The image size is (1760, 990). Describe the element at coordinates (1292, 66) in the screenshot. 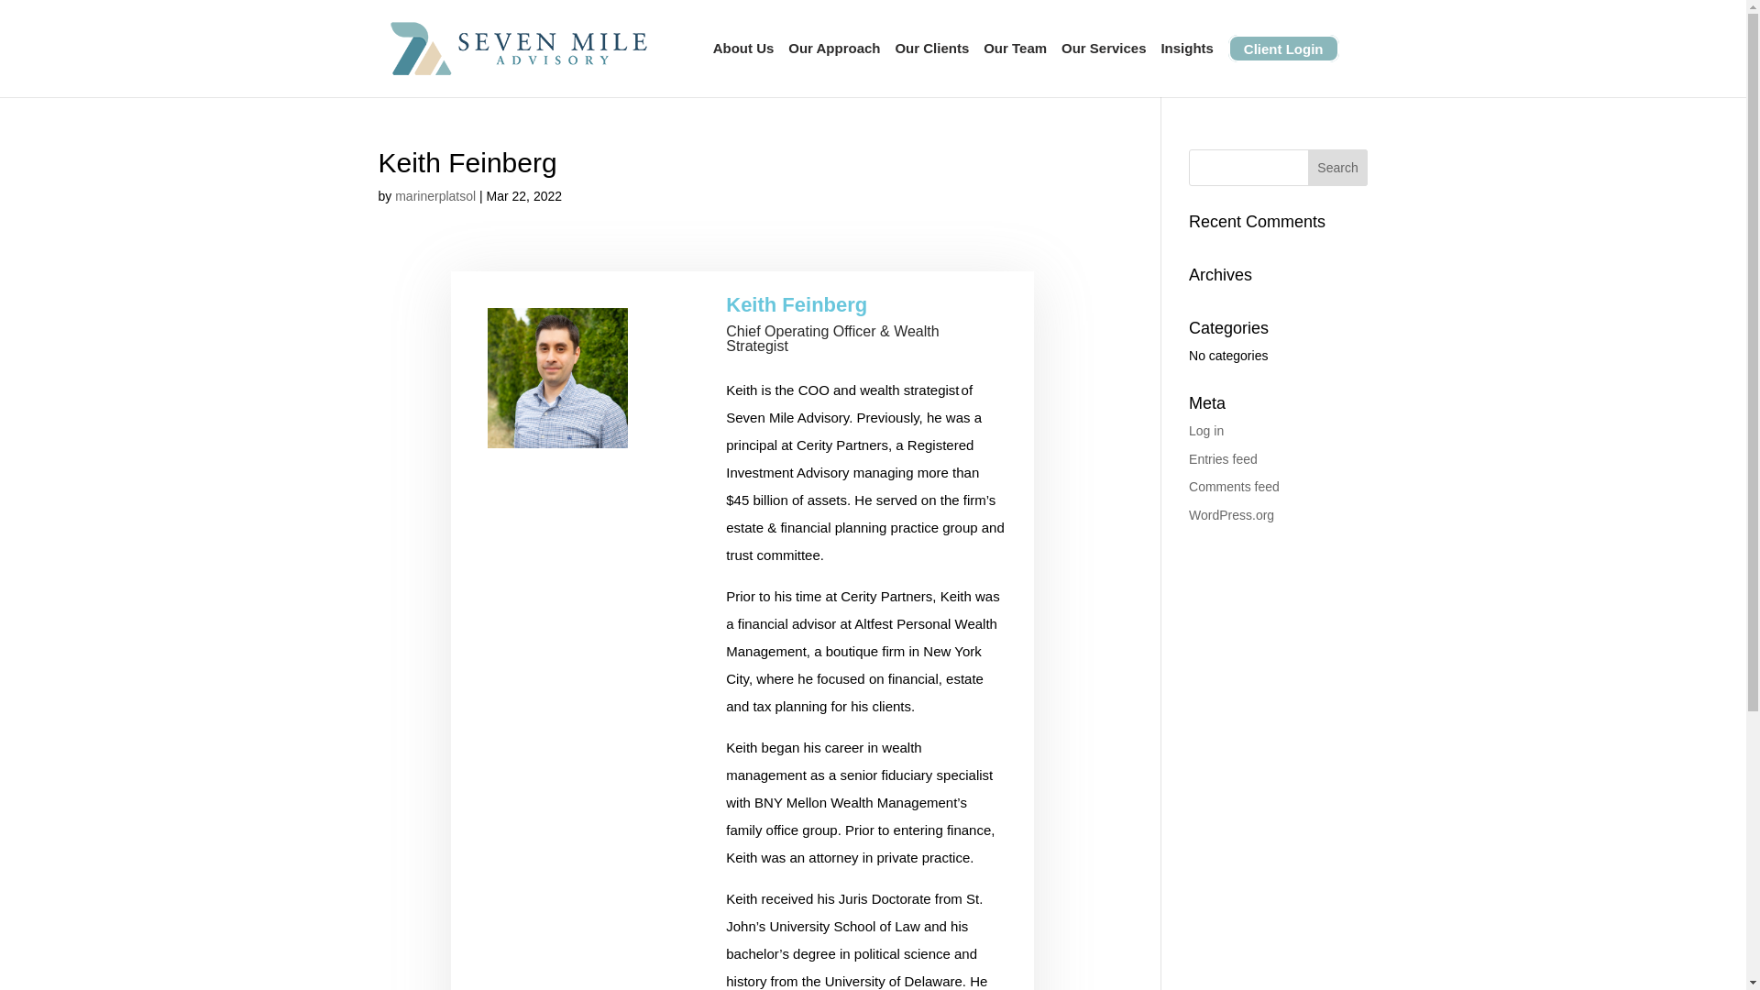

I see `Client Login` at that location.